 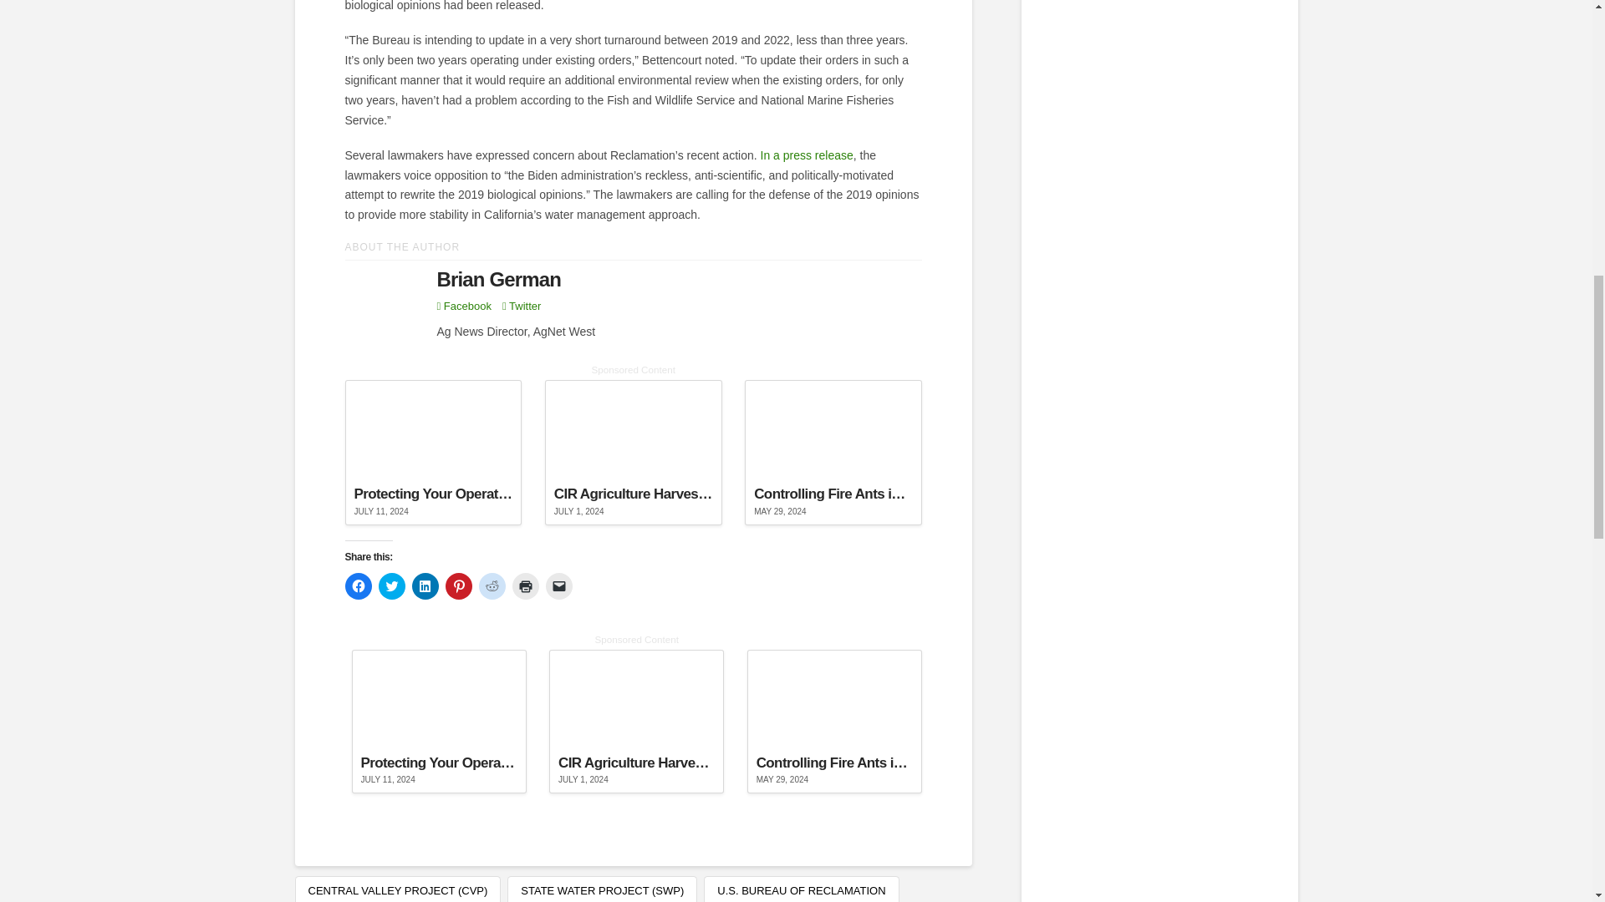 What do you see at coordinates (425, 586) in the screenshot?
I see `Click to share on LinkedIn` at bounding box center [425, 586].